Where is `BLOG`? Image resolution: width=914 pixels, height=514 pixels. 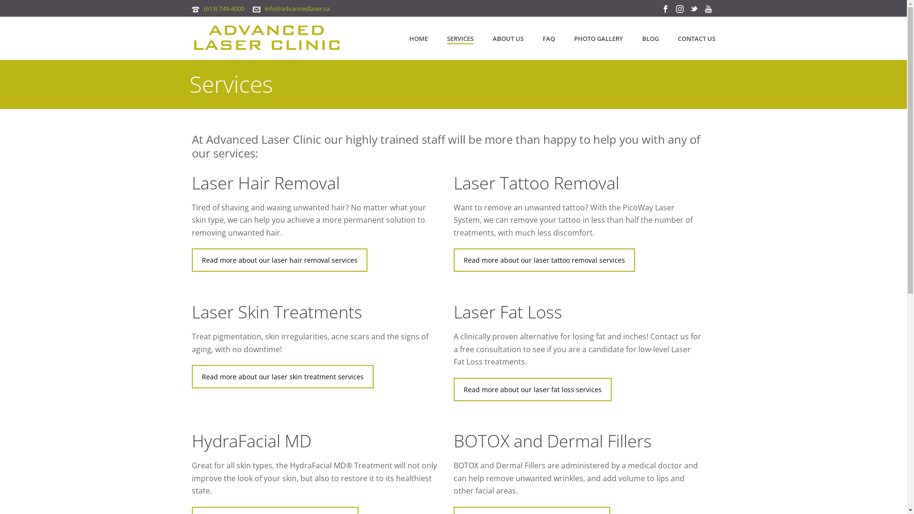
BLOG is located at coordinates (650, 39).